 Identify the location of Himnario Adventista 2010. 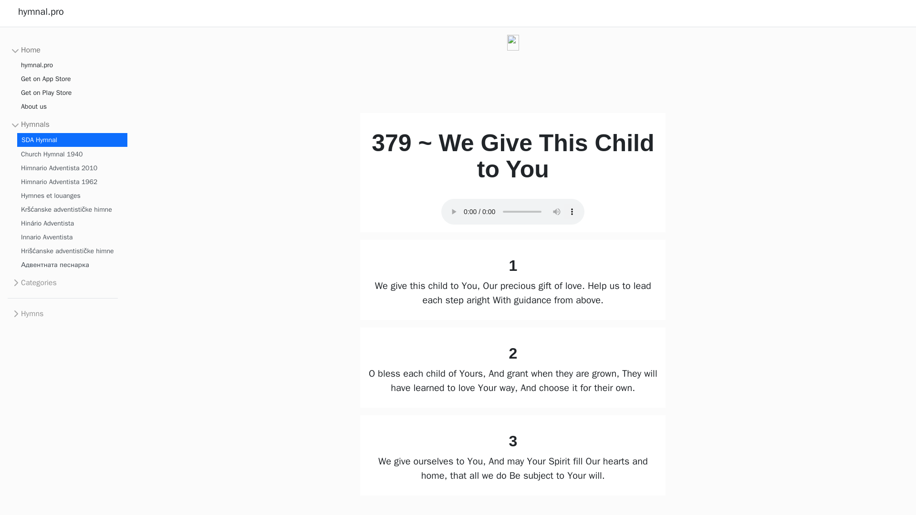
(72, 168).